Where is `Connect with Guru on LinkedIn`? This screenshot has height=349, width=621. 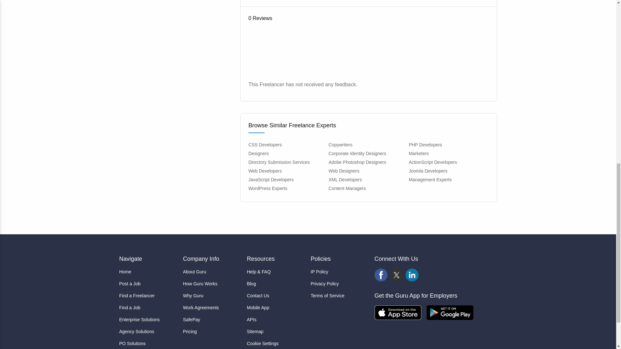 Connect with Guru on LinkedIn is located at coordinates (412, 275).